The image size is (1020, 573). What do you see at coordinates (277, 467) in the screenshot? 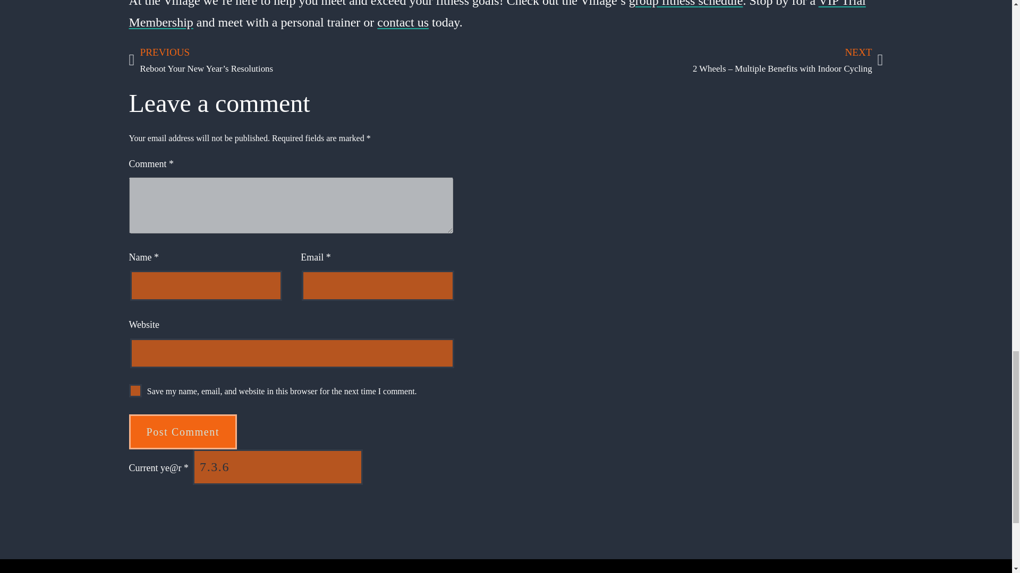
I see `7.3.6` at bounding box center [277, 467].